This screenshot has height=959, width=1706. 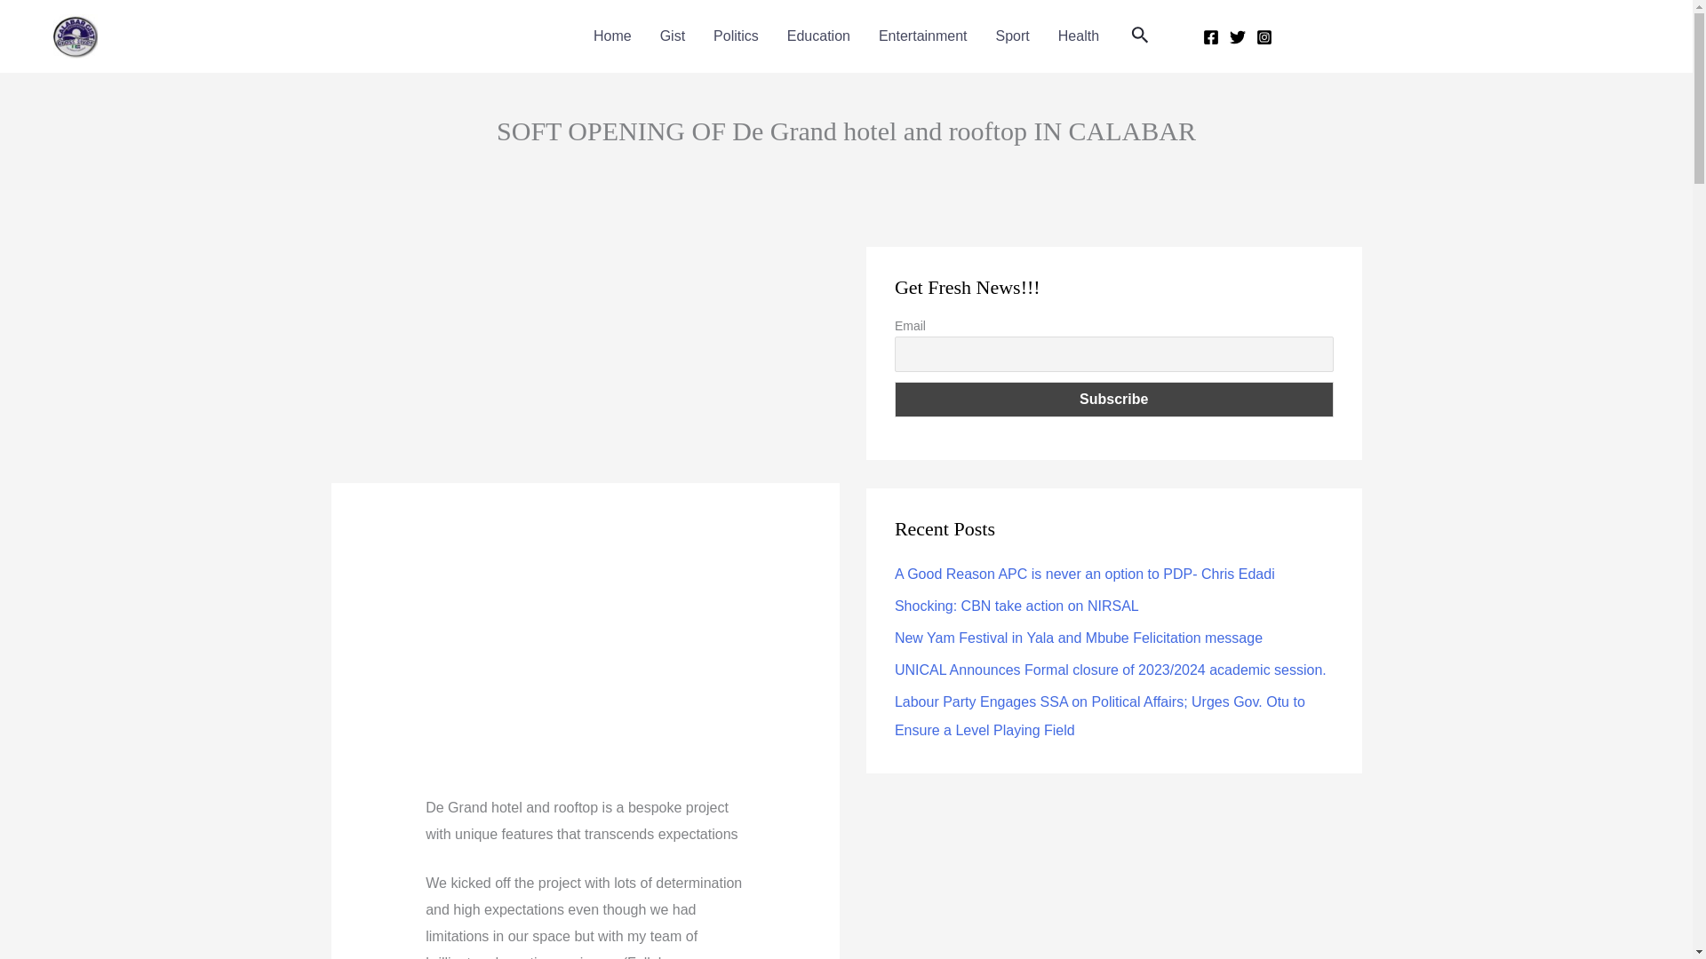 What do you see at coordinates (736, 36) in the screenshot?
I see `Politics` at bounding box center [736, 36].